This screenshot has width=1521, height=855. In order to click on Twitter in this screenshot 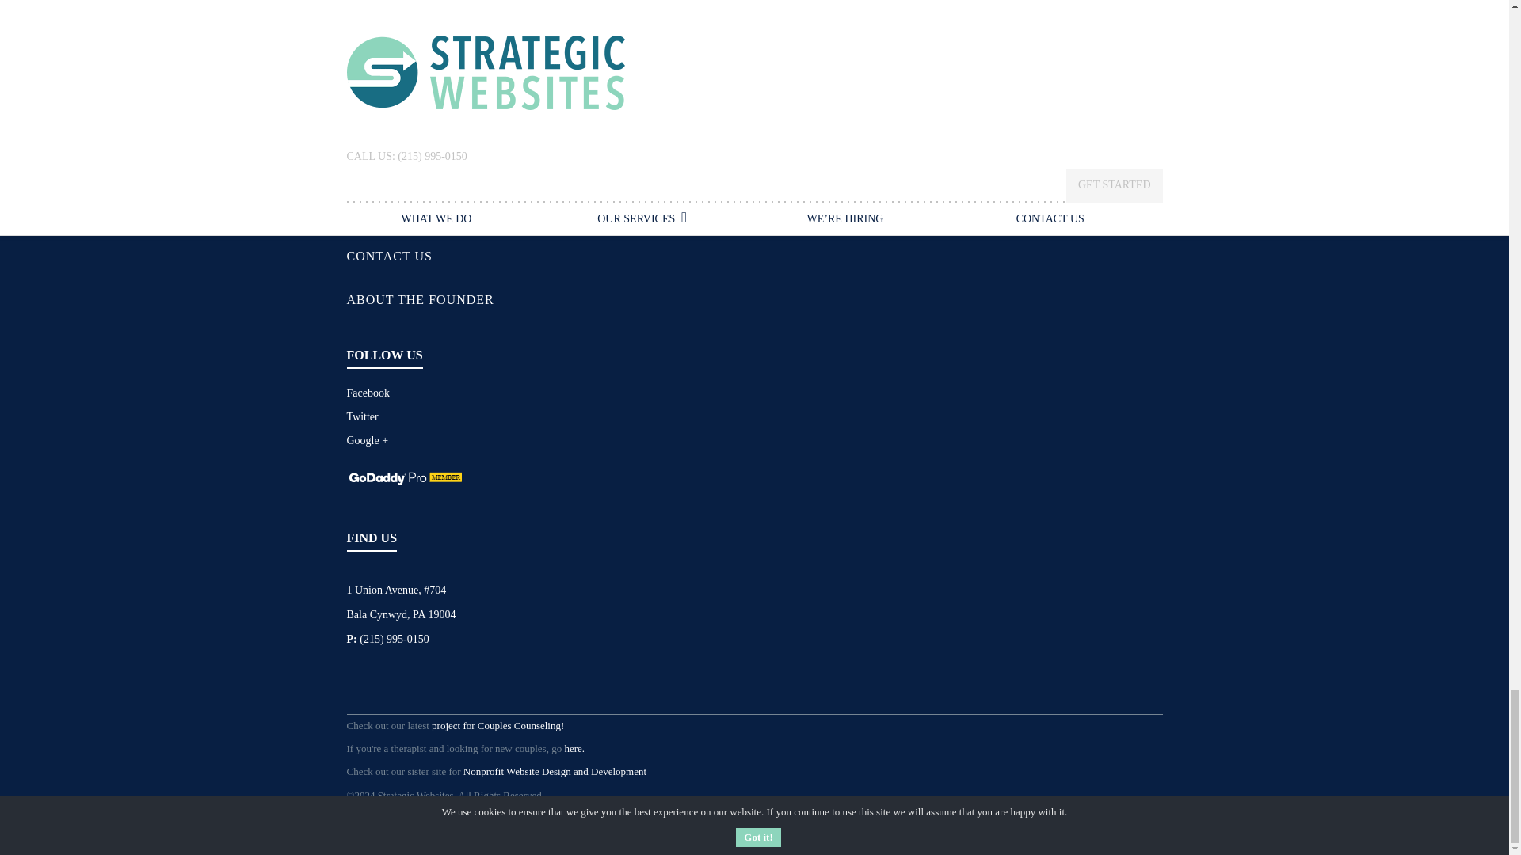, I will do `click(363, 416)`.